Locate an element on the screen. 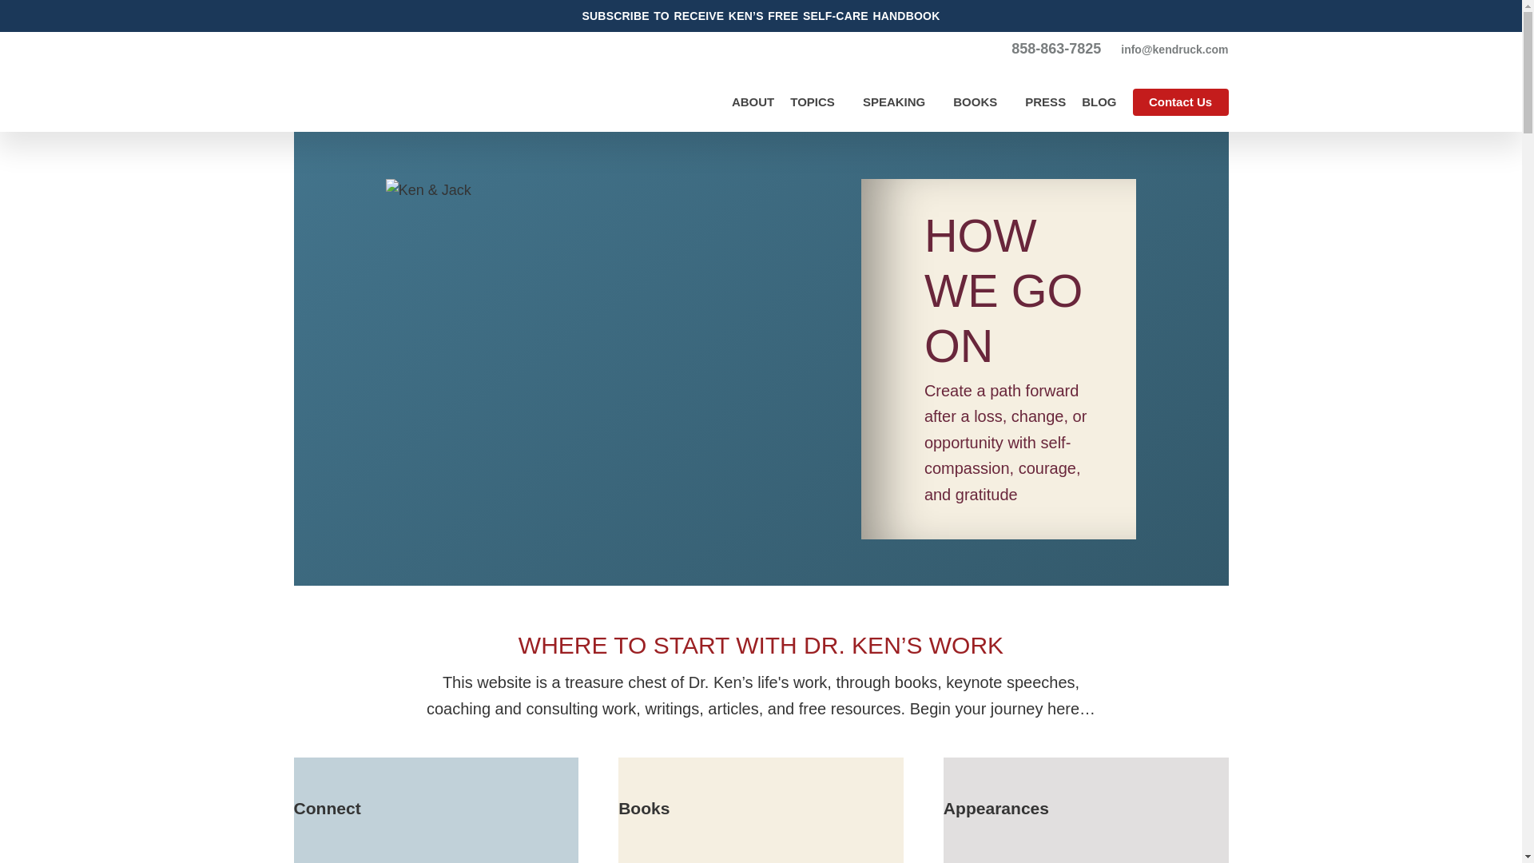 The height and width of the screenshot is (863, 1534). Contact Us is located at coordinates (1181, 102).